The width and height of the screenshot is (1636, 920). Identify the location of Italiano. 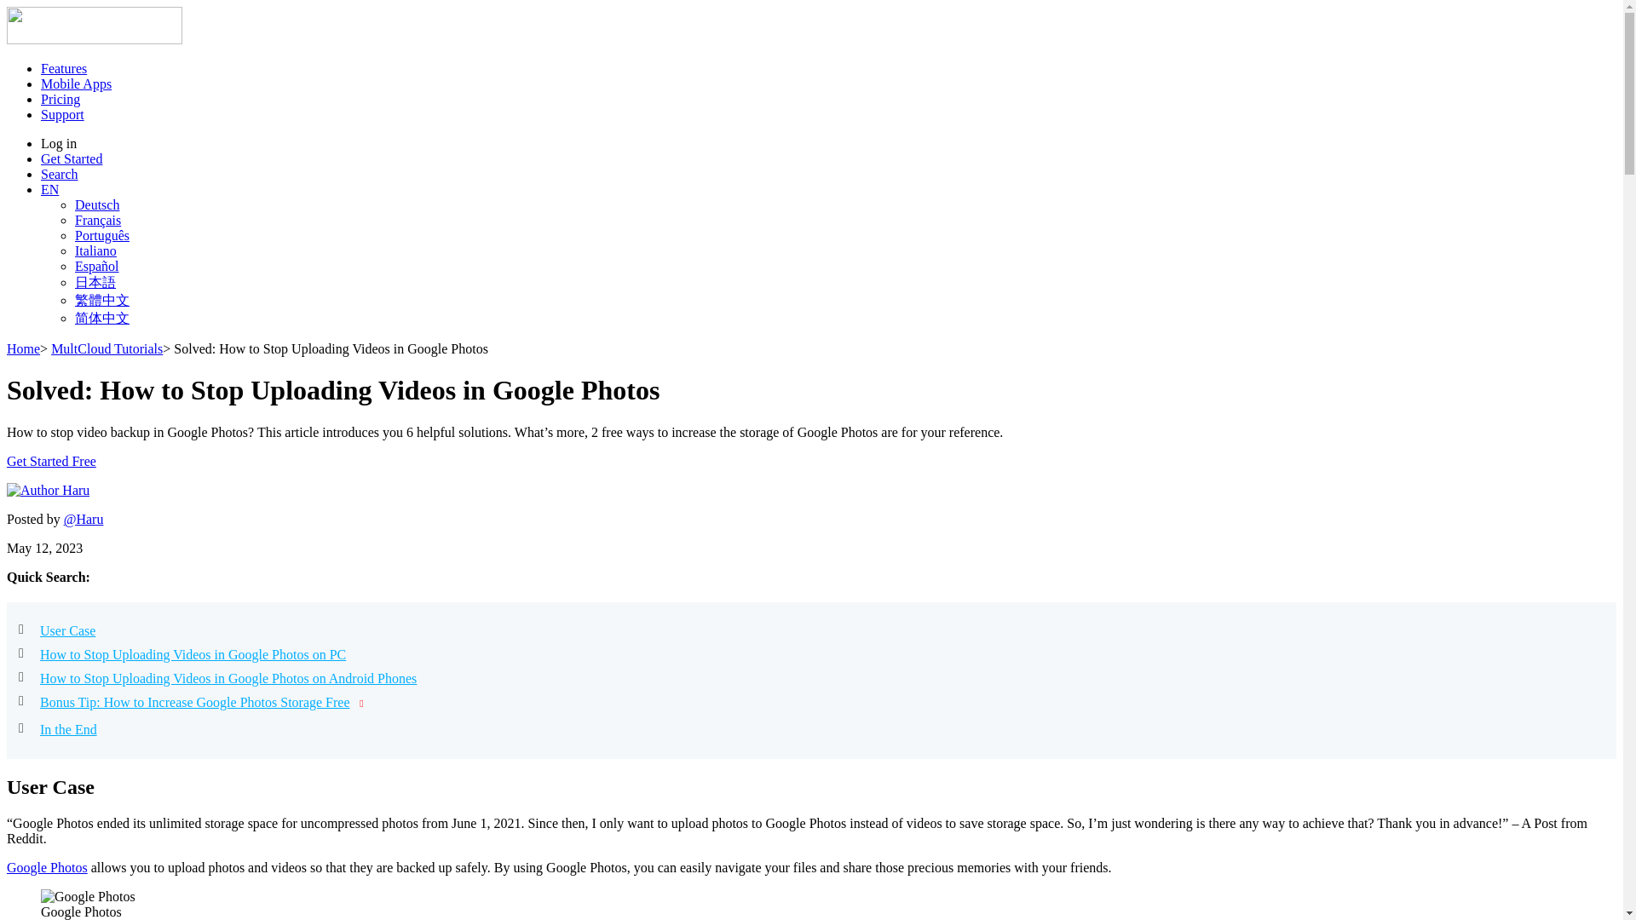
(95, 250).